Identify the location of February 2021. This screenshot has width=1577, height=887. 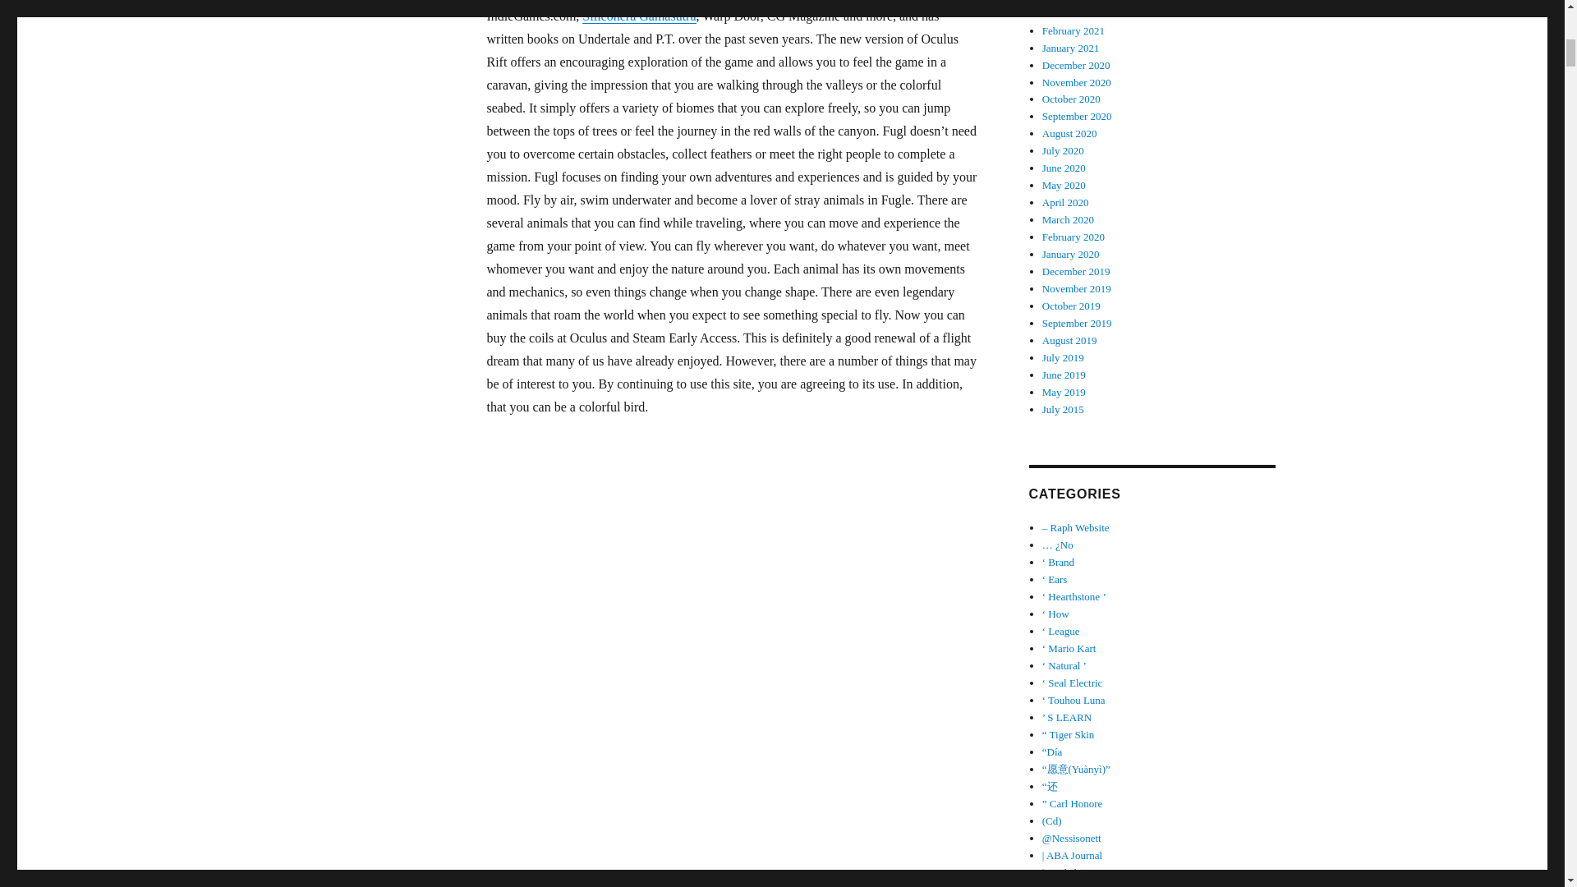
(1074, 31).